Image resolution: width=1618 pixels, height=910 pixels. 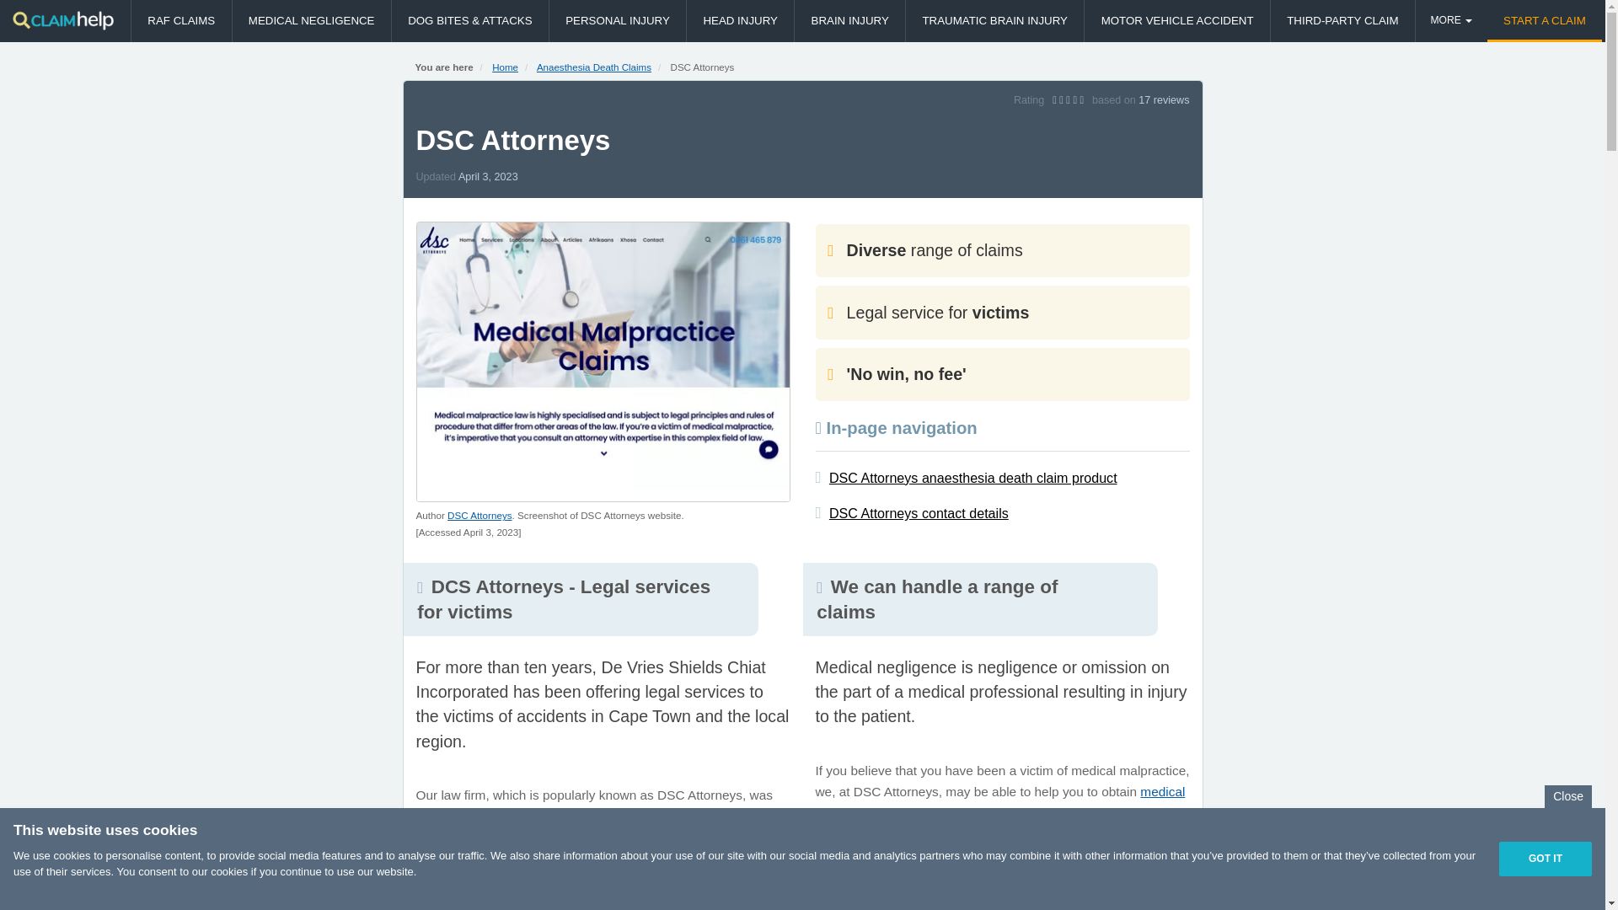 What do you see at coordinates (1544, 20) in the screenshot?
I see `Start a Claim` at bounding box center [1544, 20].